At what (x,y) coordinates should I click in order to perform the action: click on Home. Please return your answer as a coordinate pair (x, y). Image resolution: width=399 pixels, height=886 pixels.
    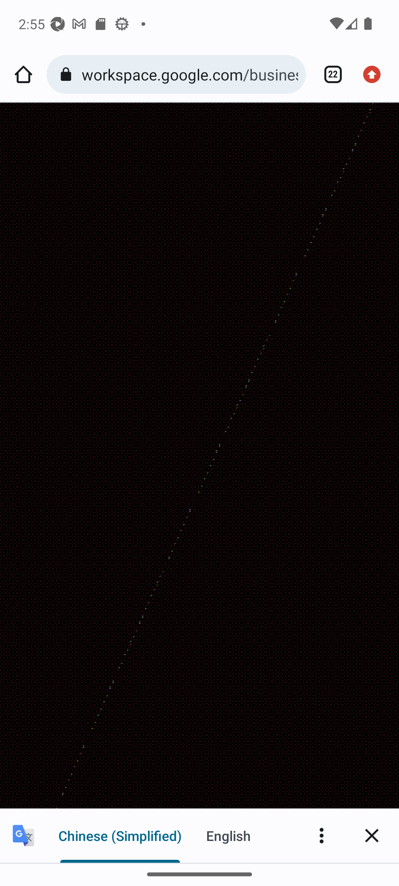
    Looking at the image, I should click on (23, 75).